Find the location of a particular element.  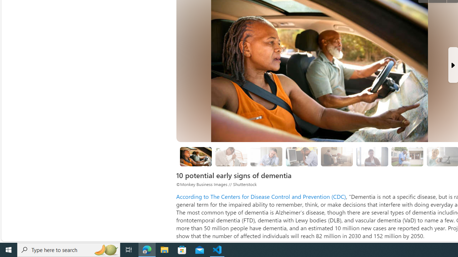

Confusion with time or place is located at coordinates (337, 157).